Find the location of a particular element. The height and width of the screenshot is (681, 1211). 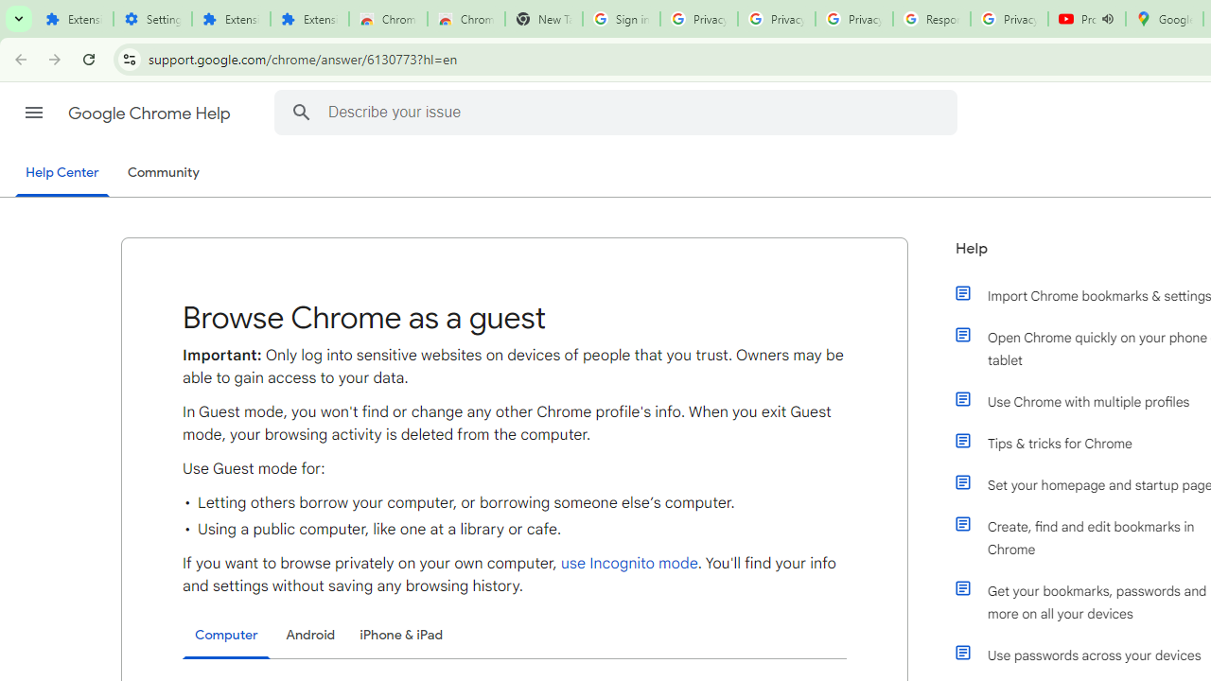

Android is located at coordinates (310, 635).